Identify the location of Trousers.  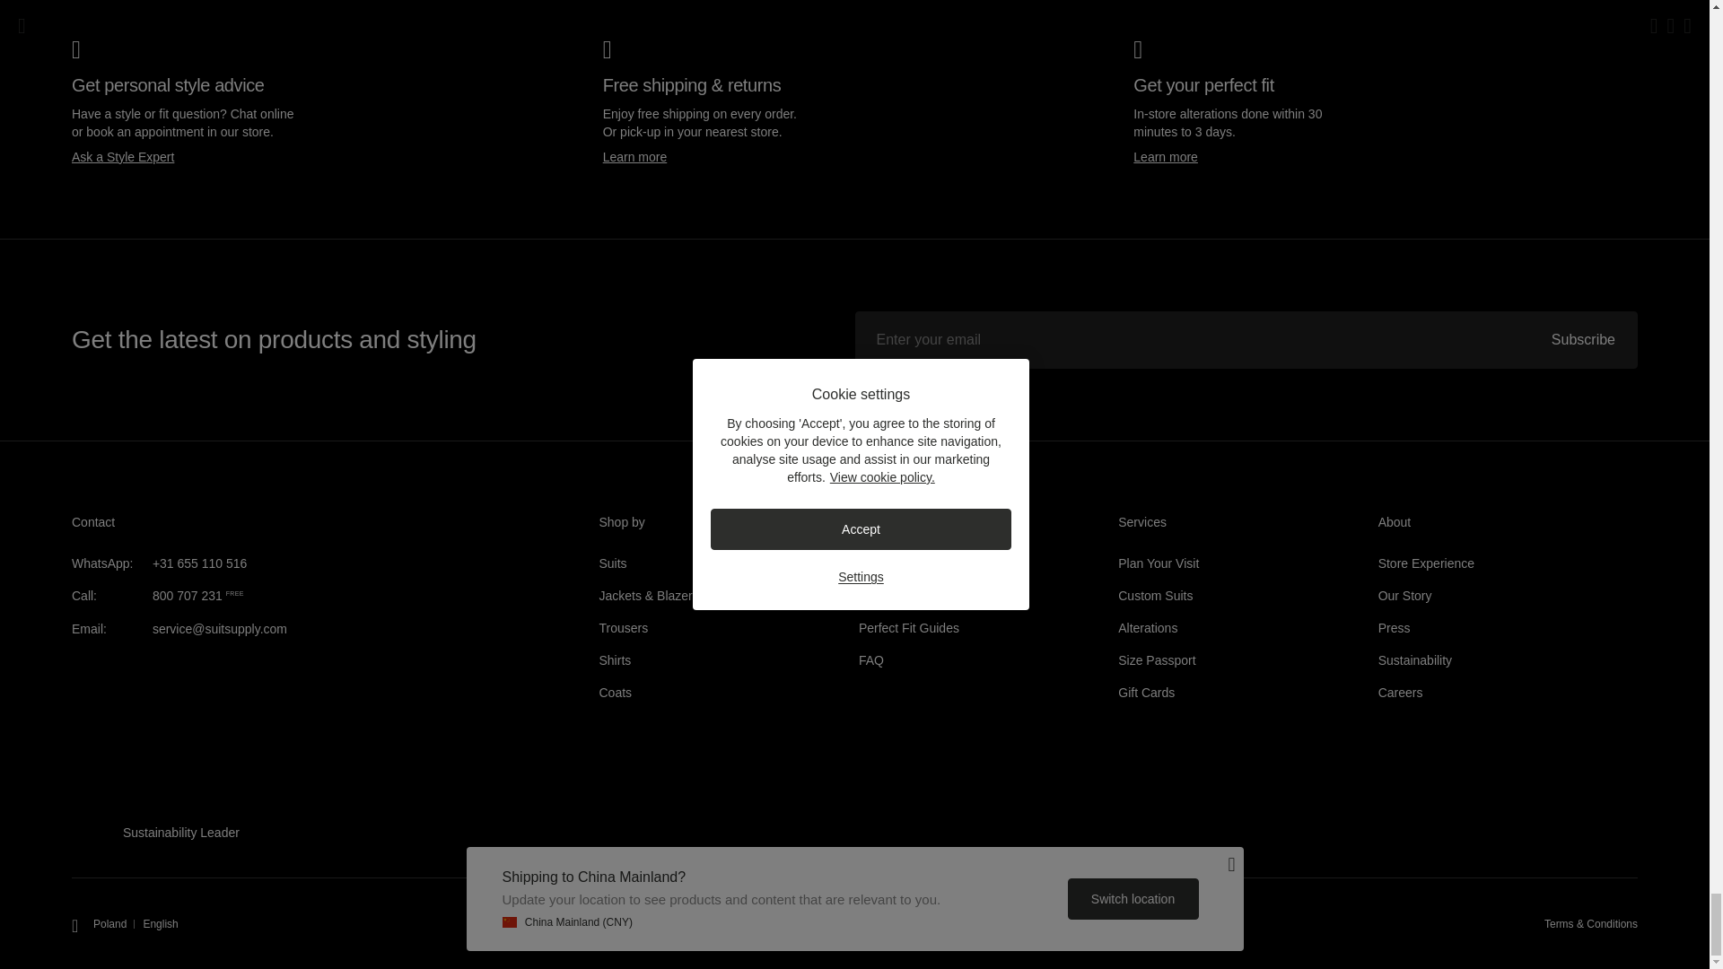
(625, 628).